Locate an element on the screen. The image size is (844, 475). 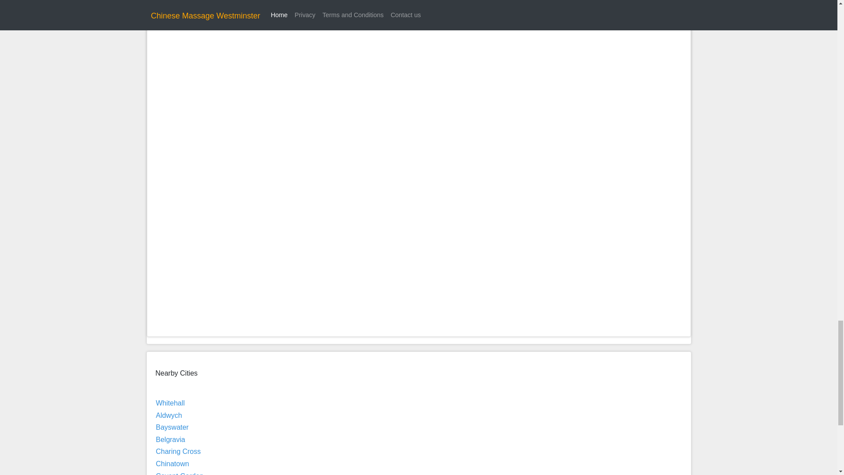
Covent Garden is located at coordinates (179, 473).